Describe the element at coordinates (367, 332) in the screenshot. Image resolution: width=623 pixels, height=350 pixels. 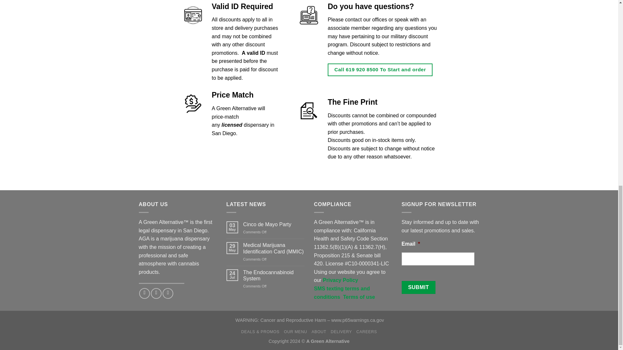
I see `CAREERS` at that location.